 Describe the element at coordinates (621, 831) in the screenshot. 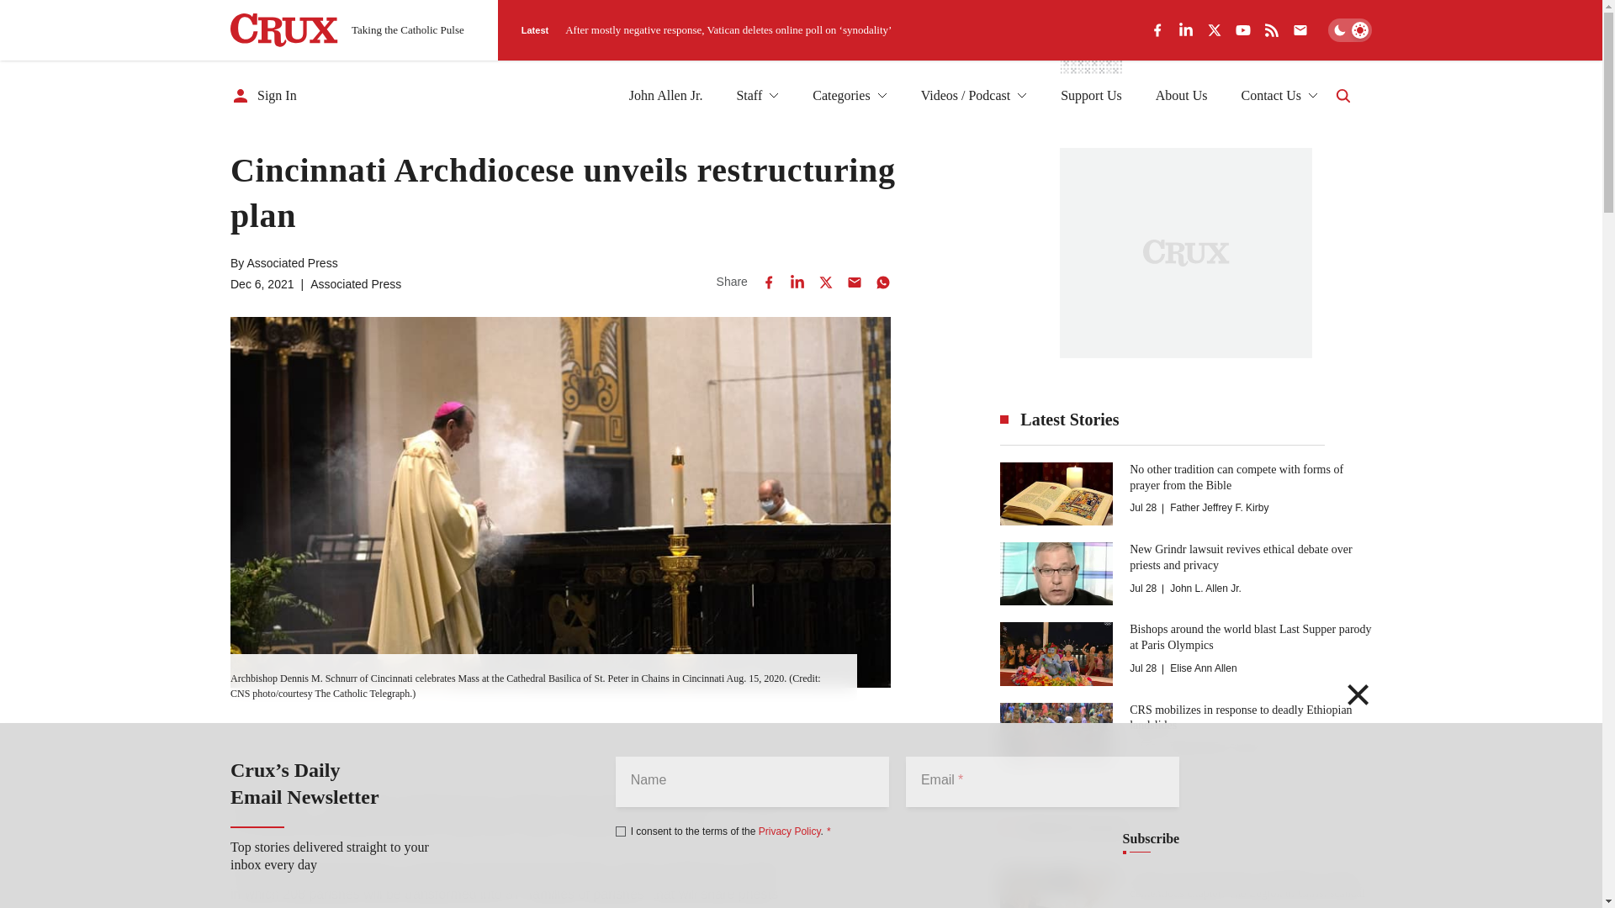

I see `true` at that location.